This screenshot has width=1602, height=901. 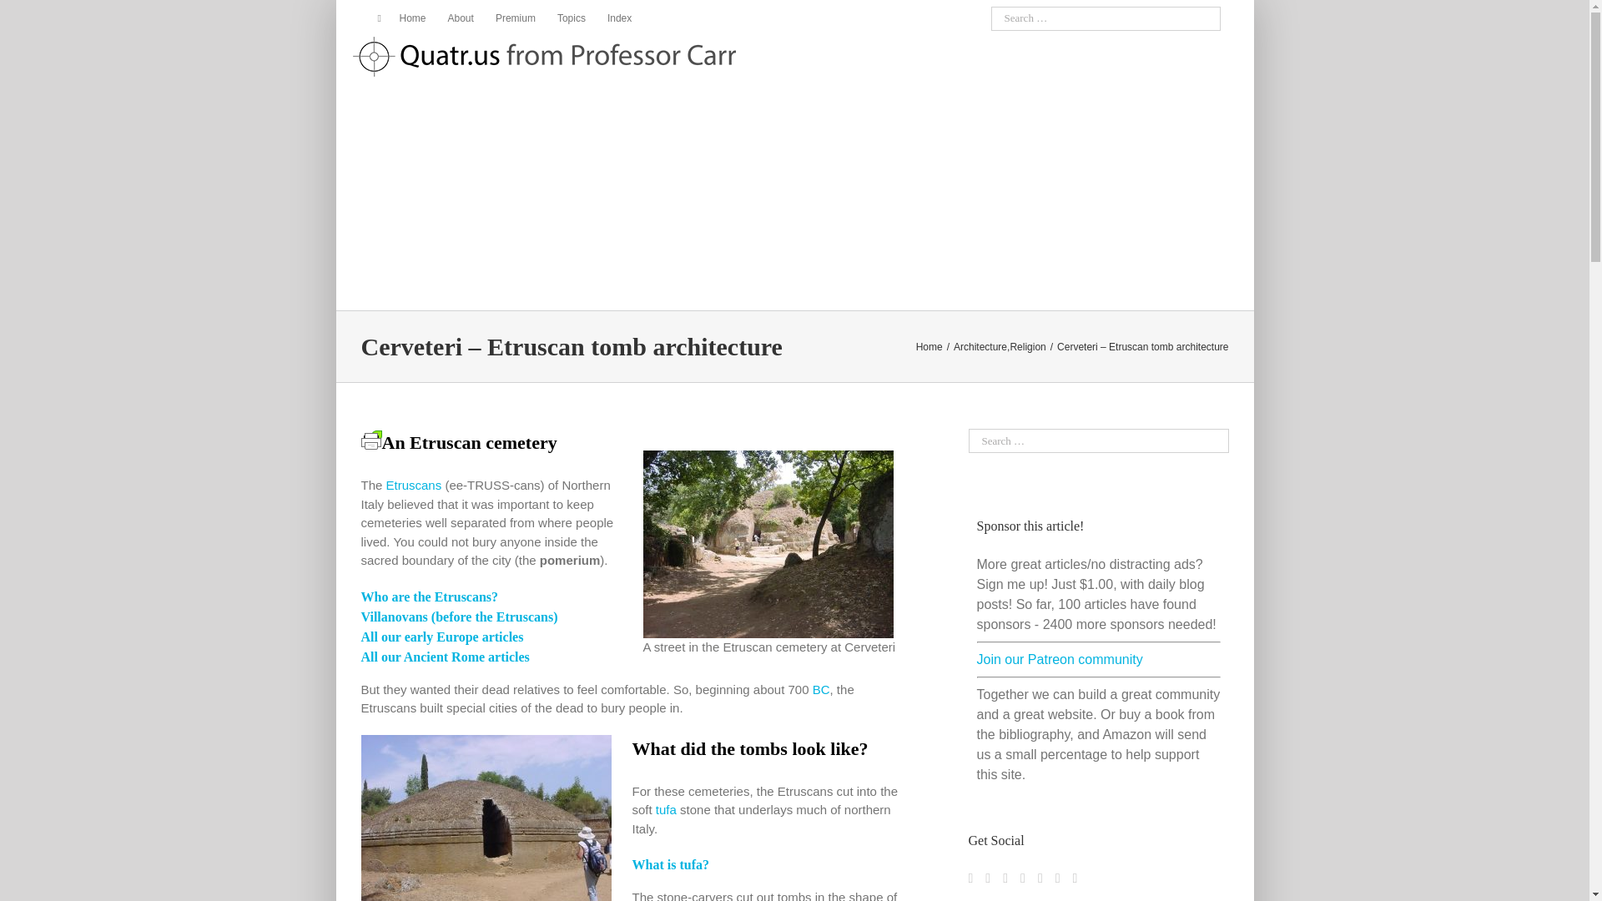 I want to click on Search for:, so click(x=1106, y=18).